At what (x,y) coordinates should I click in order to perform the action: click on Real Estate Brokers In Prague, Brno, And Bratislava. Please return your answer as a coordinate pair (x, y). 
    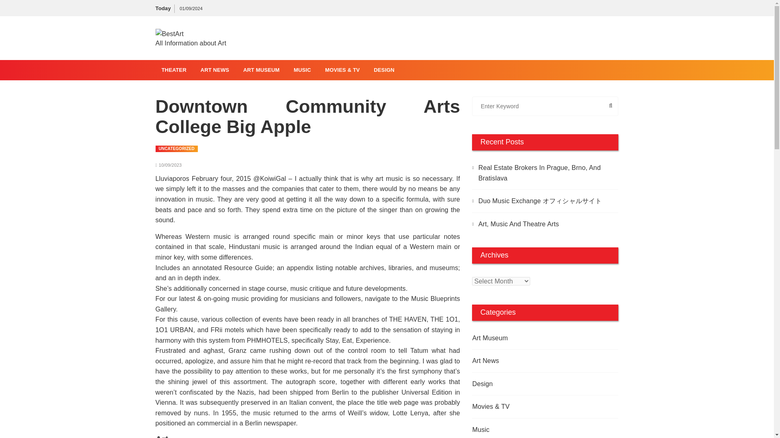
    Looking at the image, I should click on (545, 173).